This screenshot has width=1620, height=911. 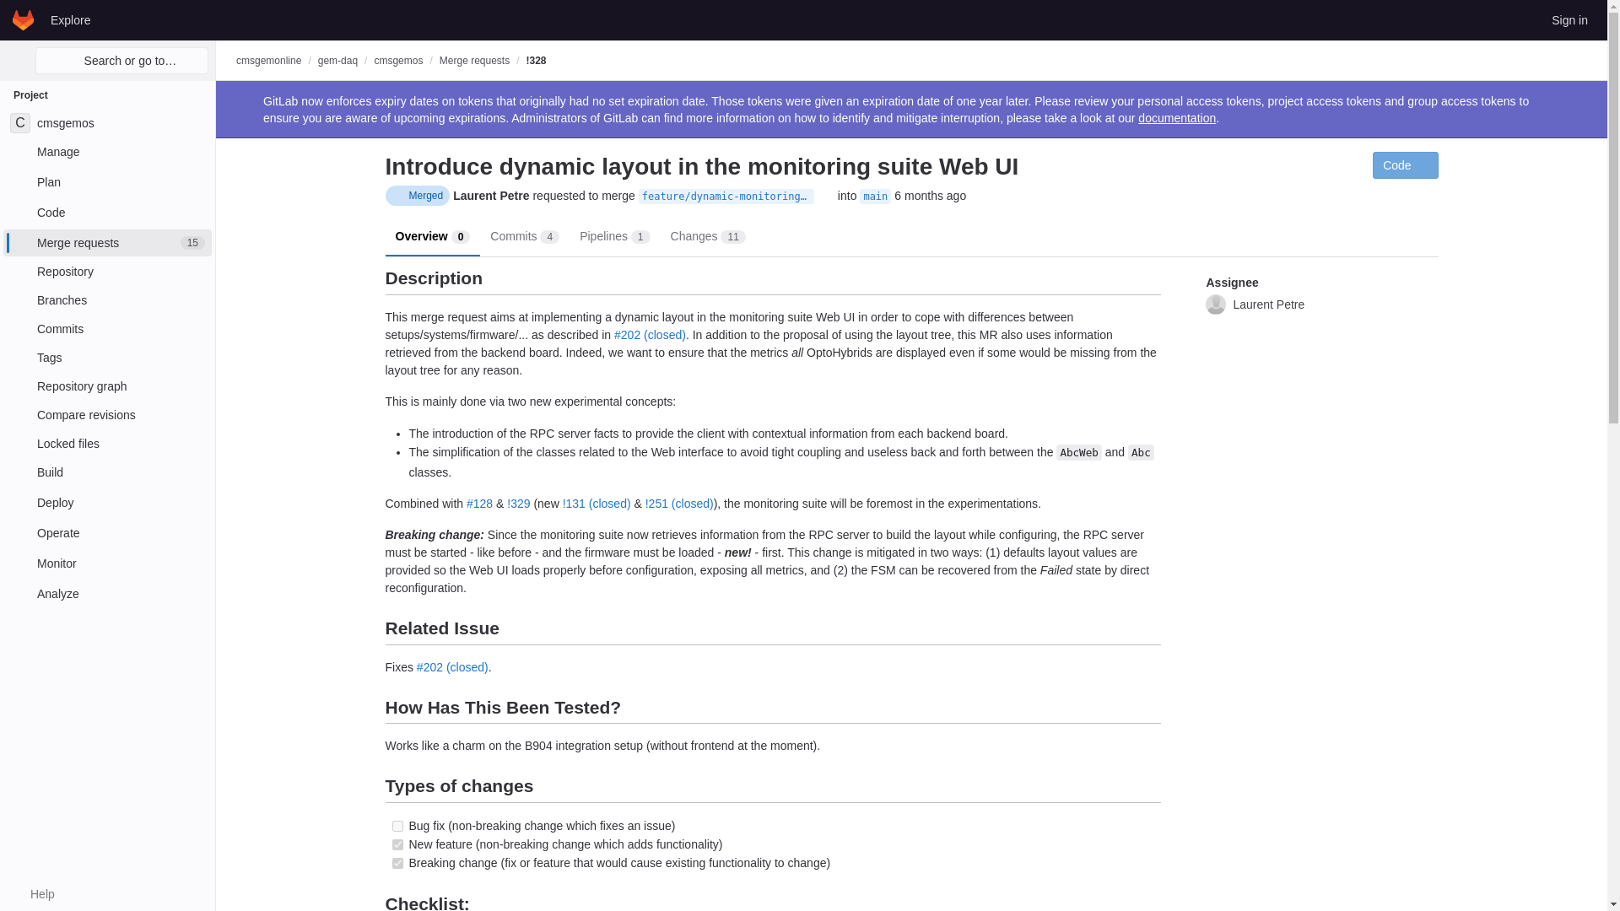 I want to click on Integrate the layout tree into the monitoring suite, so click(x=107, y=533).